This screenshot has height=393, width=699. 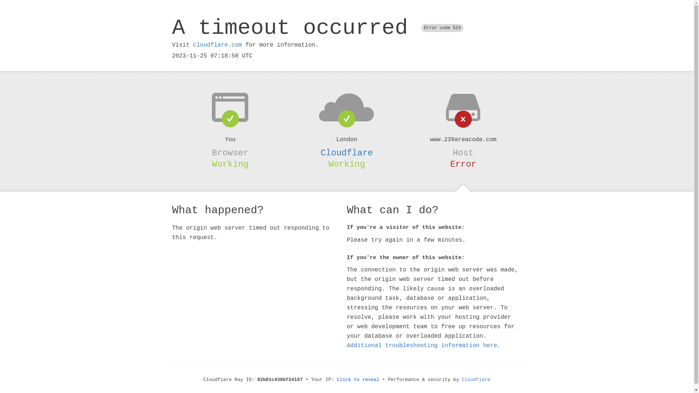 I want to click on Additional troubleshooting information here., so click(x=423, y=346).